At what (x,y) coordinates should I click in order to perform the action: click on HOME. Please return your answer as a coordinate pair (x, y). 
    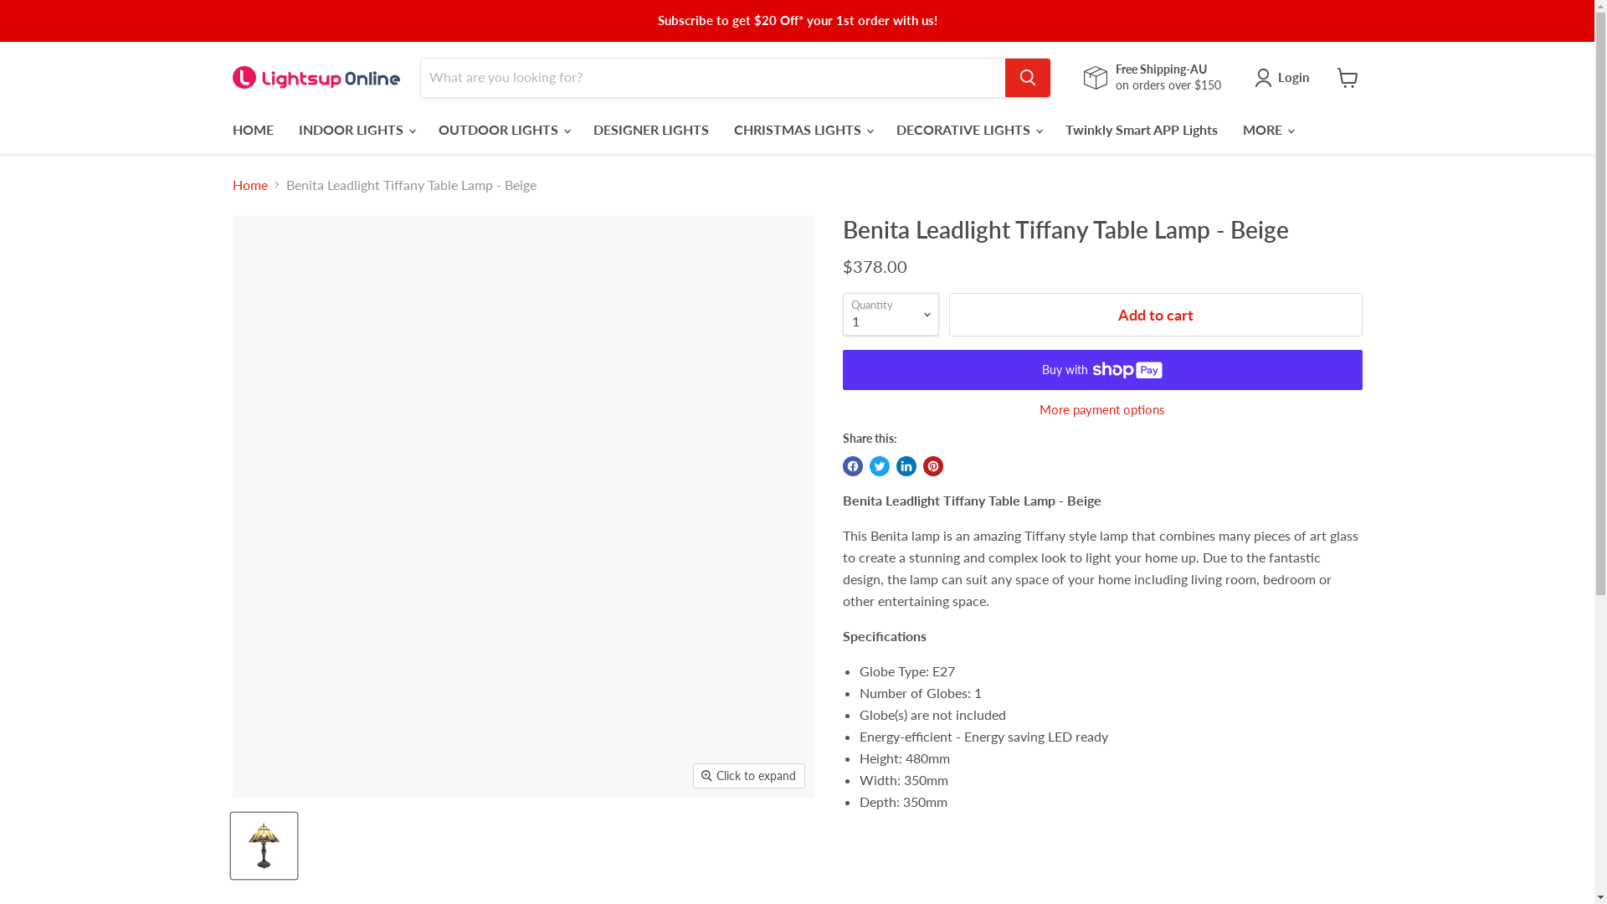
    Looking at the image, I should click on (253, 130).